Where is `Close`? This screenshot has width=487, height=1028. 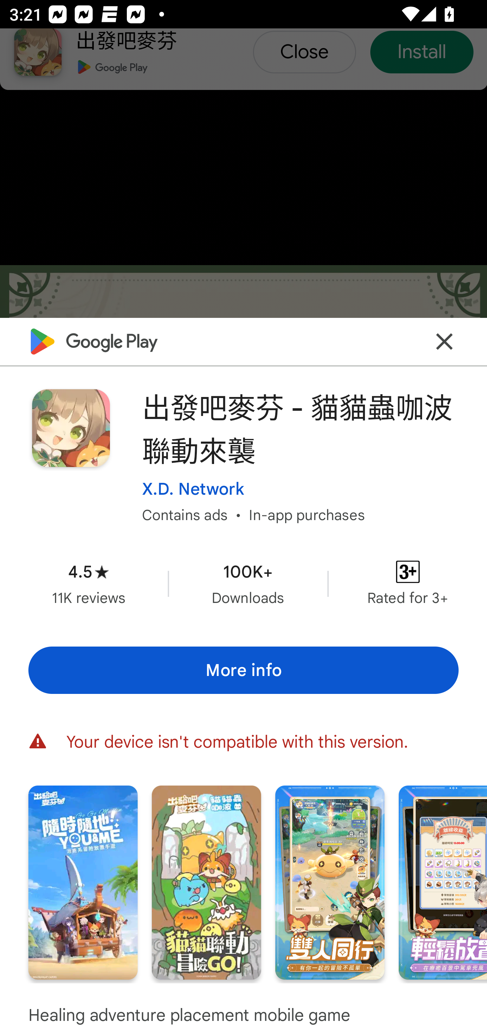 Close is located at coordinates (444, 341).